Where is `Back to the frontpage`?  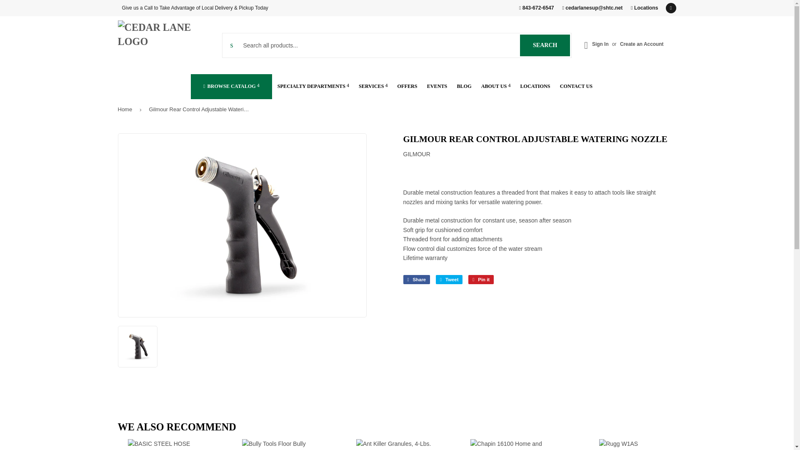
Back to the frontpage is located at coordinates (126, 110).